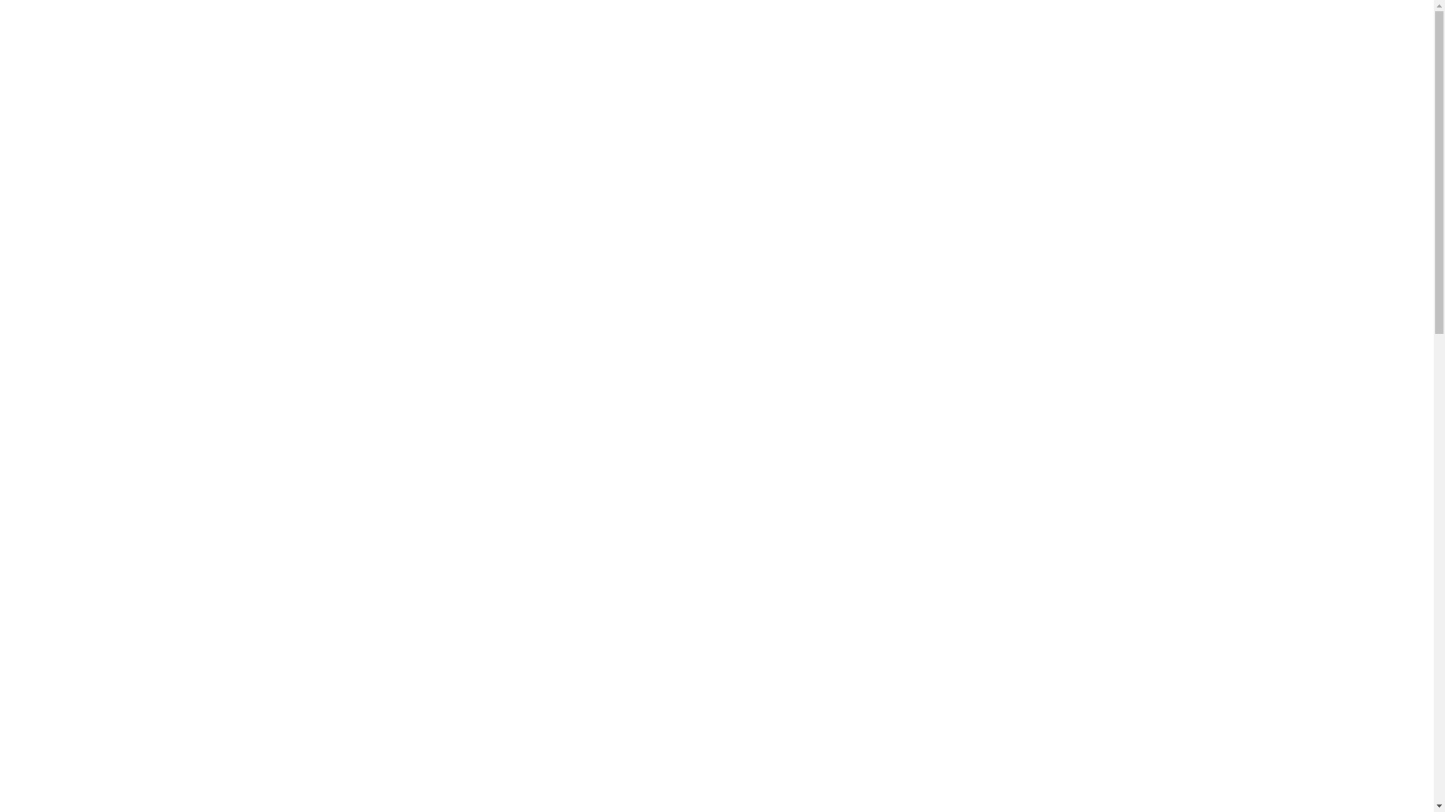 Image resolution: width=1445 pixels, height=812 pixels. Describe the element at coordinates (929, 595) in the screenshot. I see `watch free` at that location.